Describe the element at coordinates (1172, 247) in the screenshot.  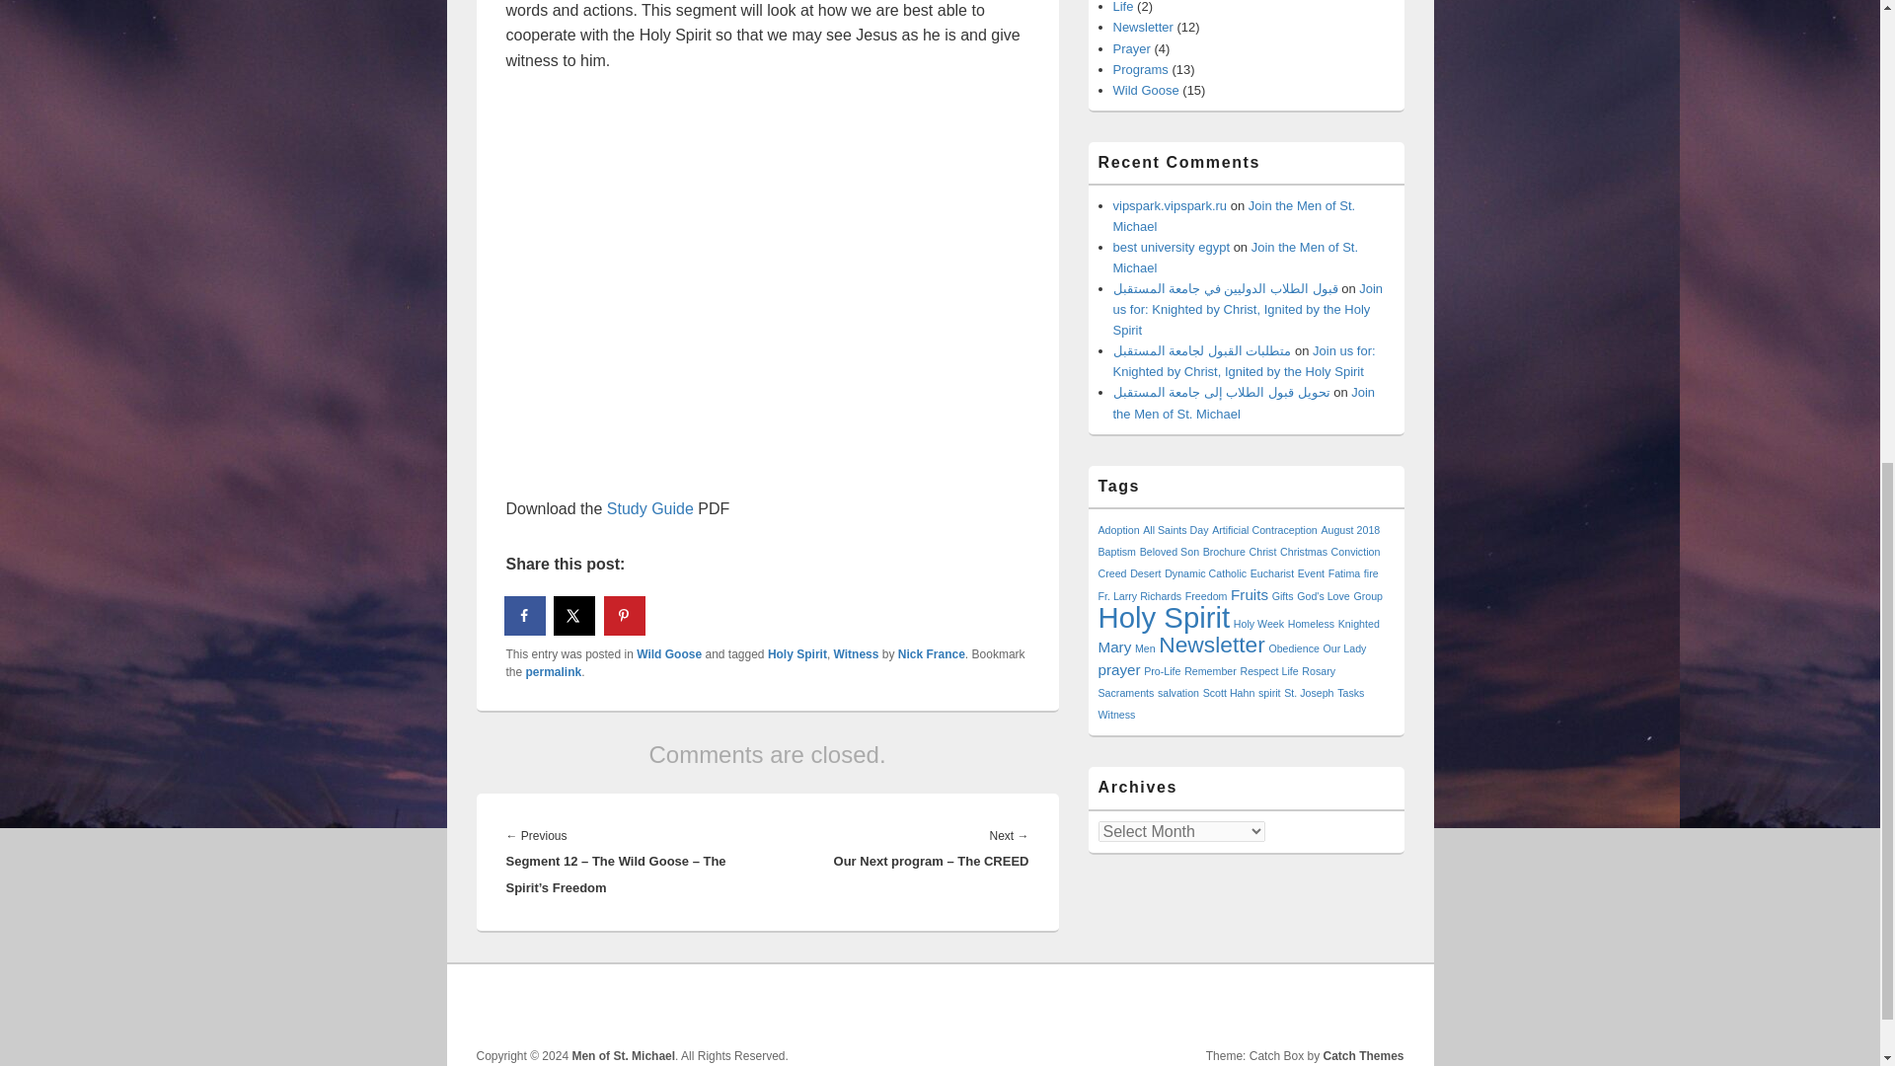
I see `best university egypt` at that location.